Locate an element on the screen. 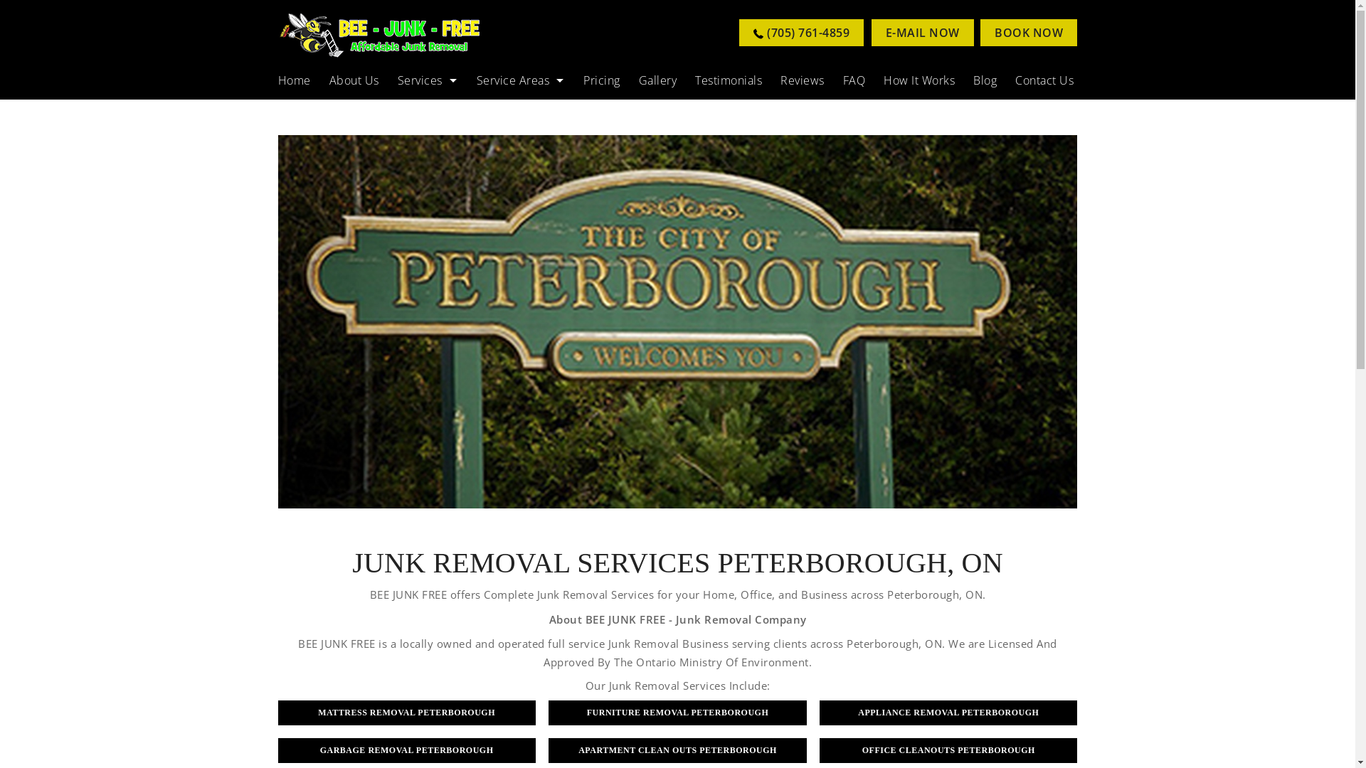 This screenshot has height=768, width=1366. E-MAIL NOW is located at coordinates (923, 33).